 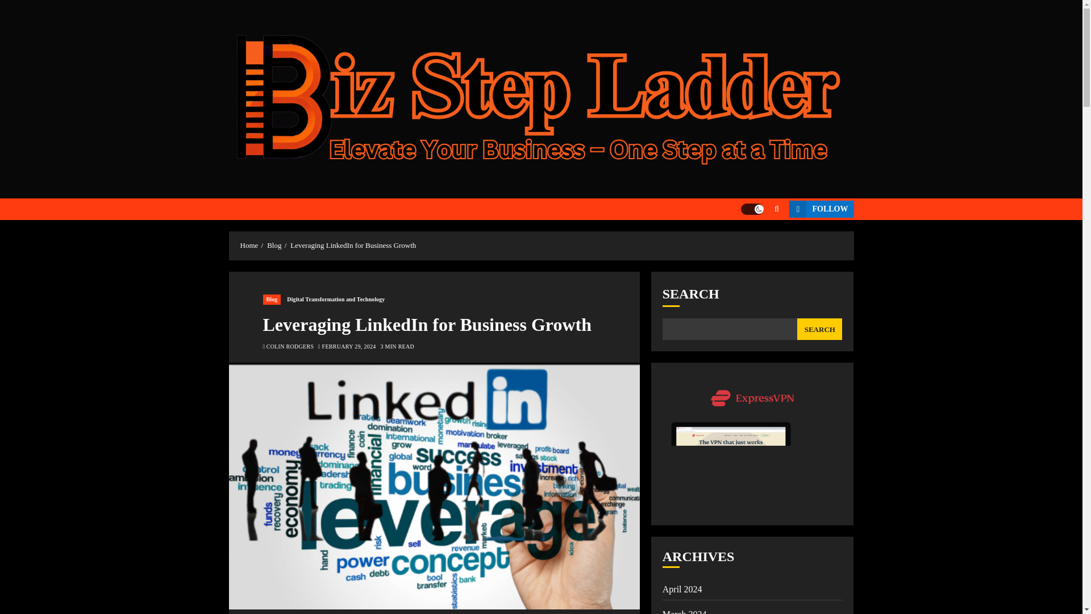 What do you see at coordinates (336, 299) in the screenshot?
I see `Digital Transformation and Technology` at bounding box center [336, 299].